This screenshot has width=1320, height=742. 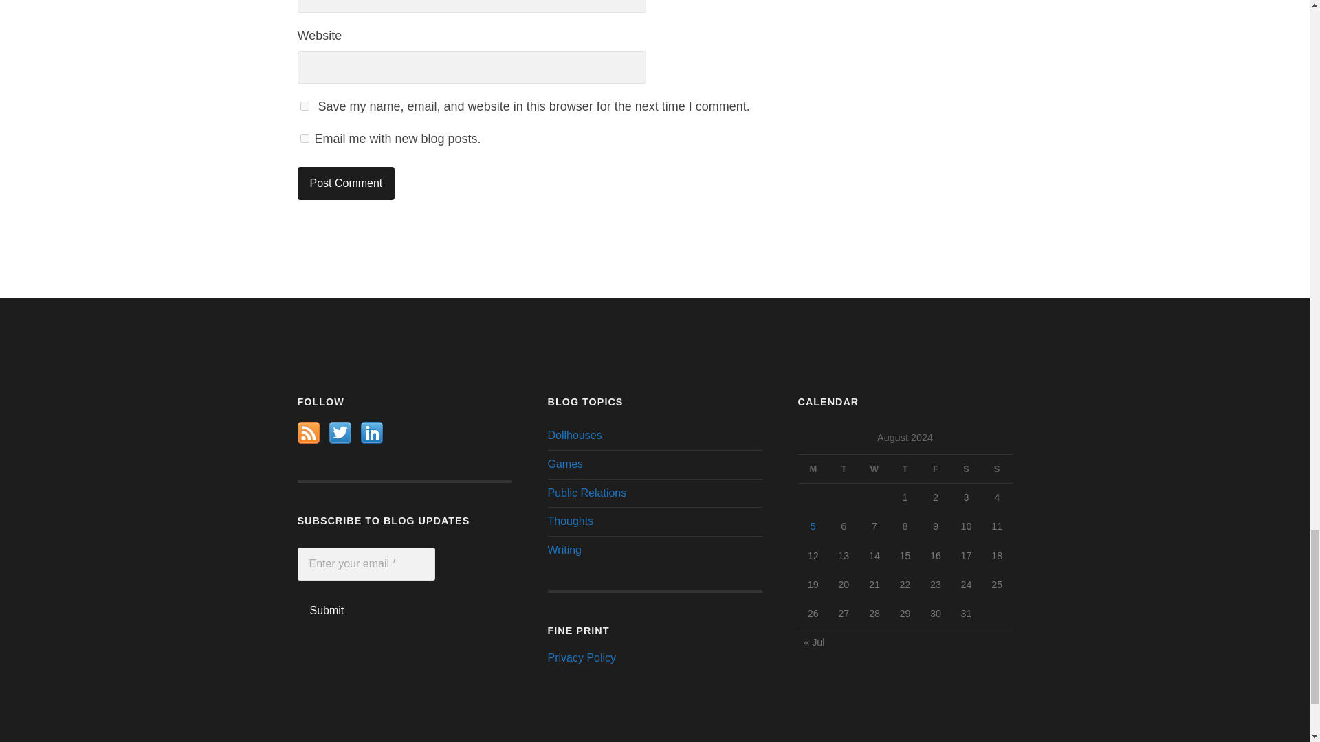 What do you see at coordinates (844, 469) in the screenshot?
I see `Tuesday` at bounding box center [844, 469].